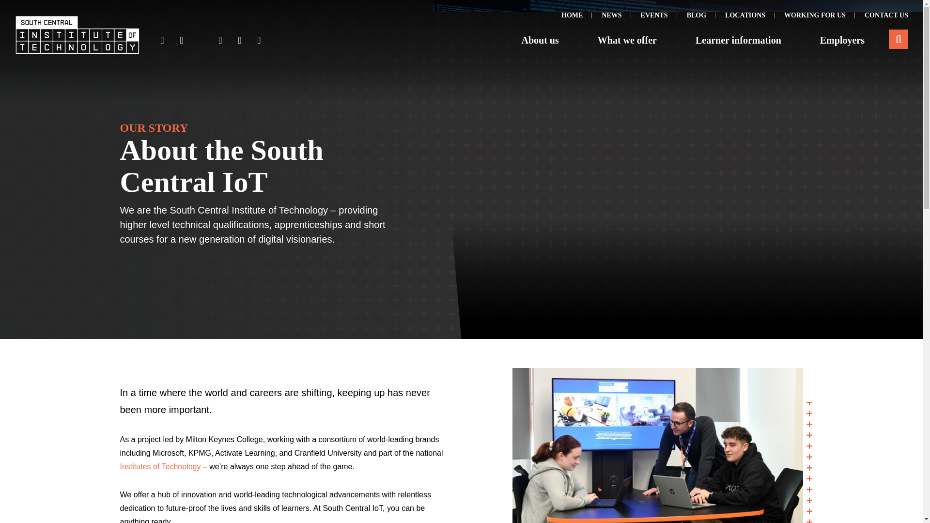 This screenshot has height=523, width=930. I want to click on About us, so click(540, 40).